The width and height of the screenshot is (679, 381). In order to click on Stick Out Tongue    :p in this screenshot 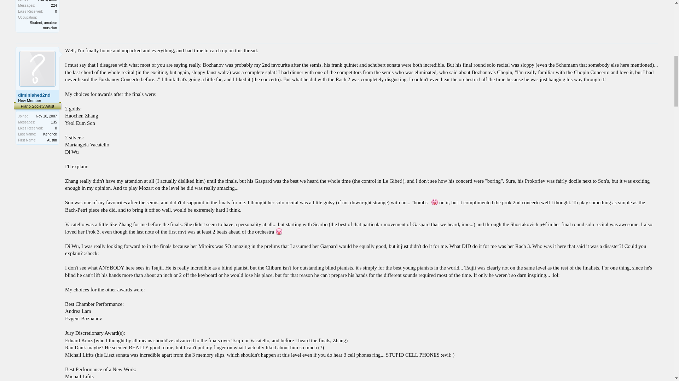, I will do `click(434, 202)`.